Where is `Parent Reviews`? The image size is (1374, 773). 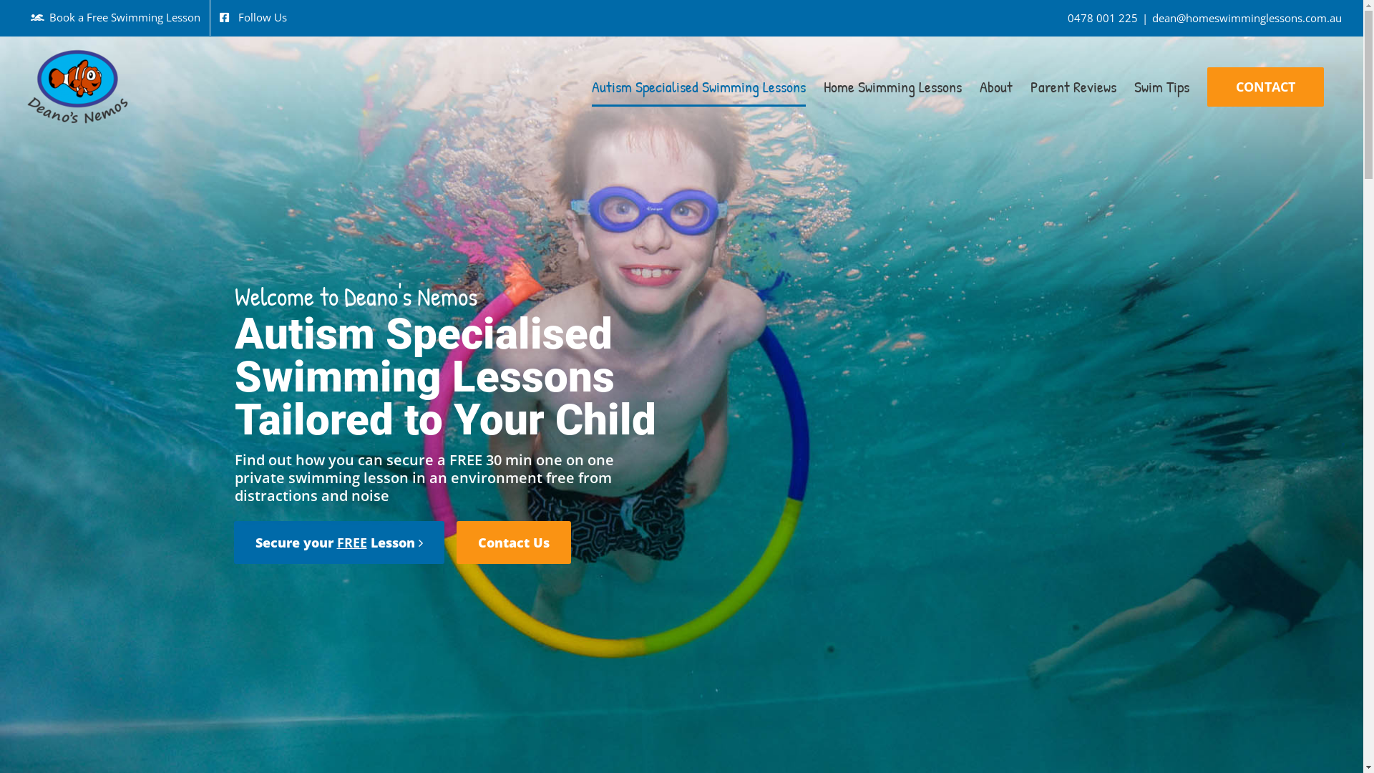 Parent Reviews is located at coordinates (1073, 87).